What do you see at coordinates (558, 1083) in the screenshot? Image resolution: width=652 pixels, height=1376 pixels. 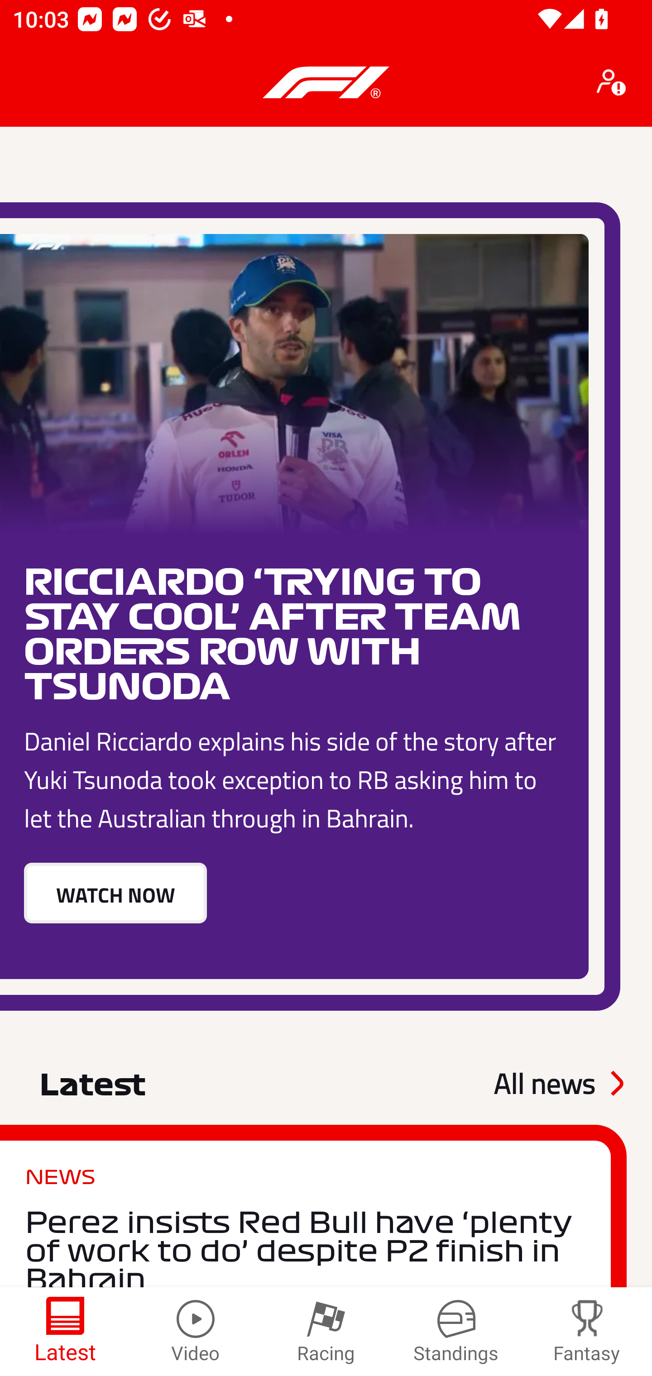 I see `All news See all` at bounding box center [558, 1083].